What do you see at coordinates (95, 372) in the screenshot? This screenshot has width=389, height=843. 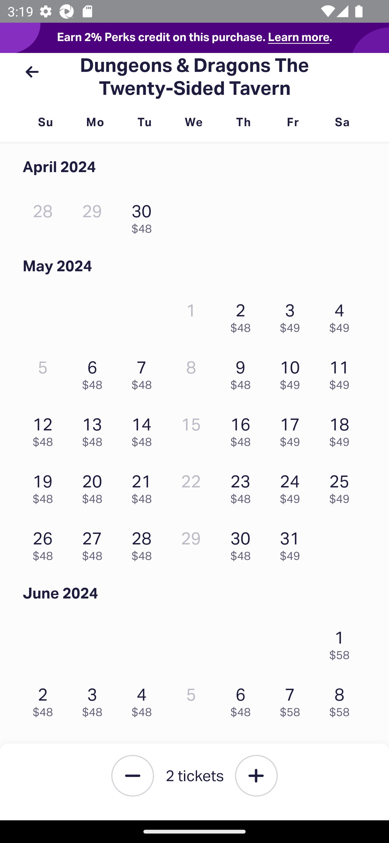 I see `6 $48` at bounding box center [95, 372].